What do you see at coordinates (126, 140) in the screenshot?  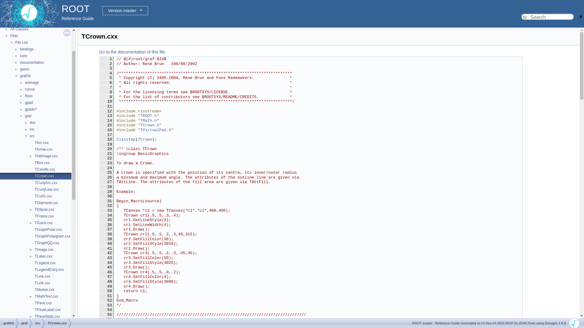 I see `ClassImp` at bounding box center [126, 140].